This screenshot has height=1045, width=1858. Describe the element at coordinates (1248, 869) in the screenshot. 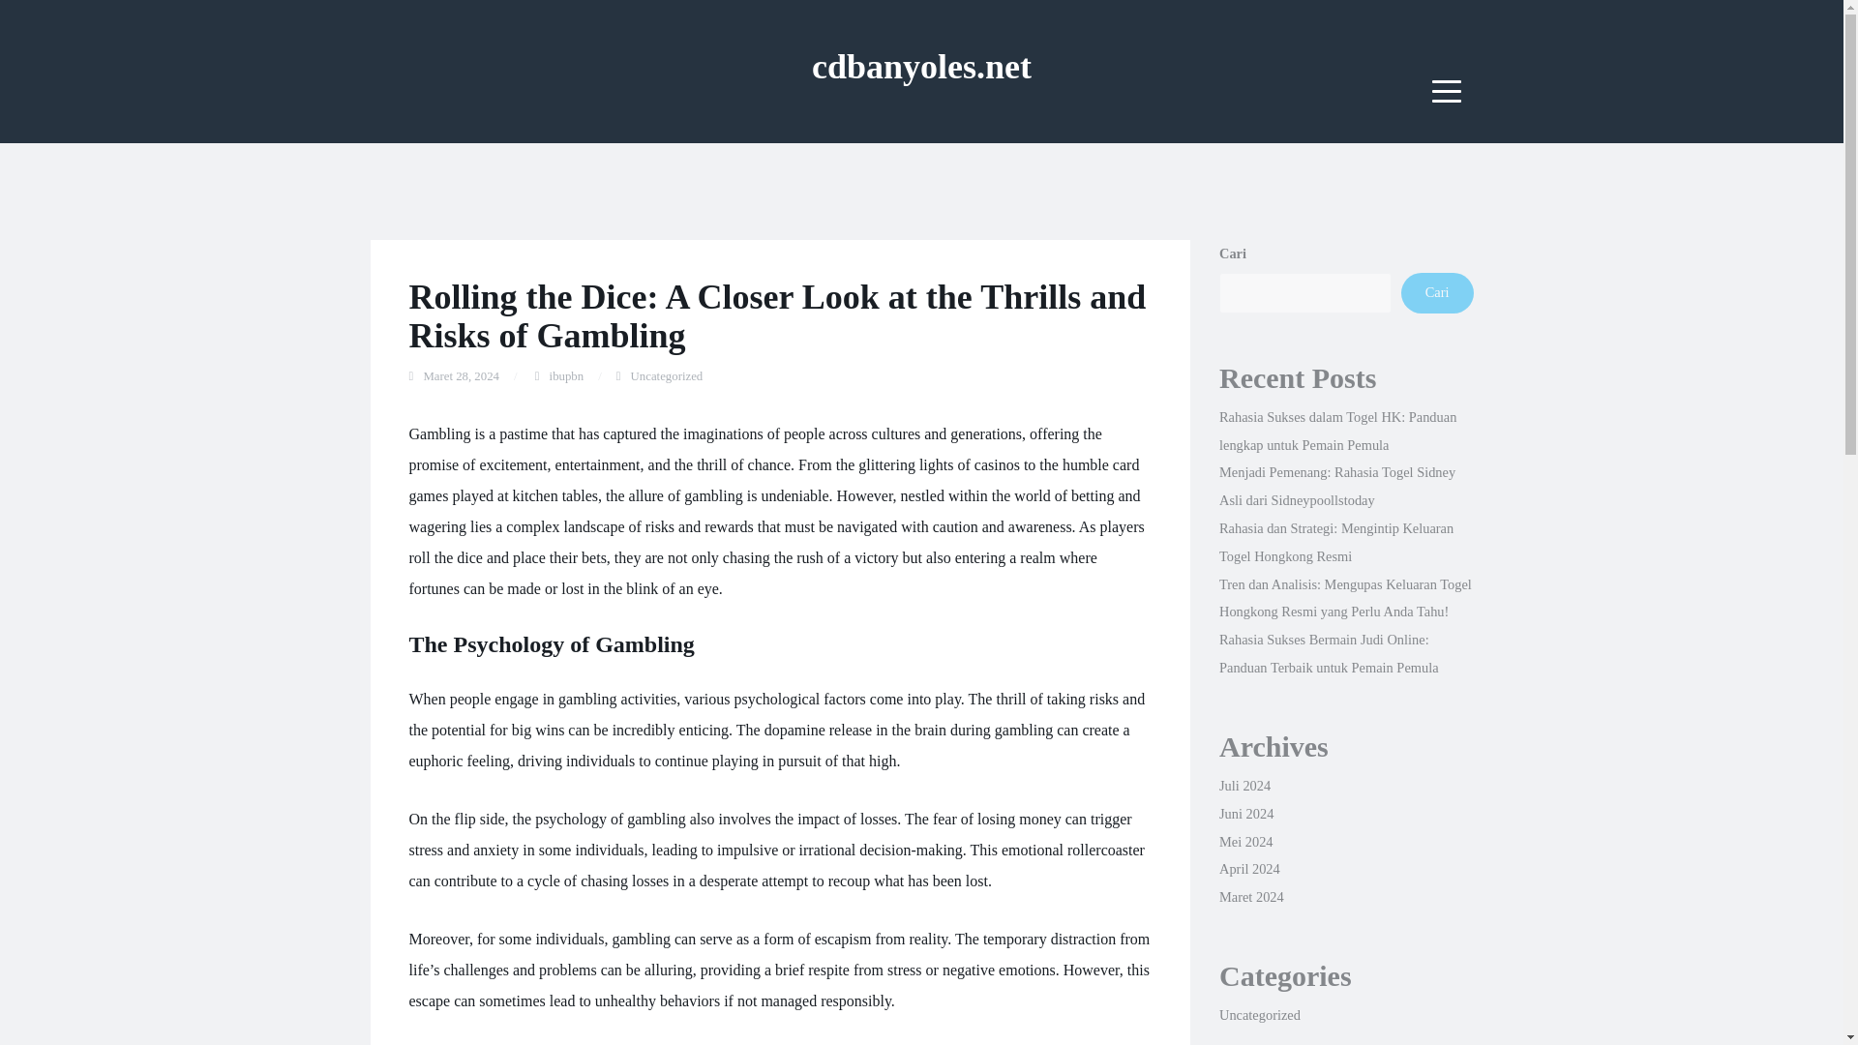

I see `April 2024` at that location.